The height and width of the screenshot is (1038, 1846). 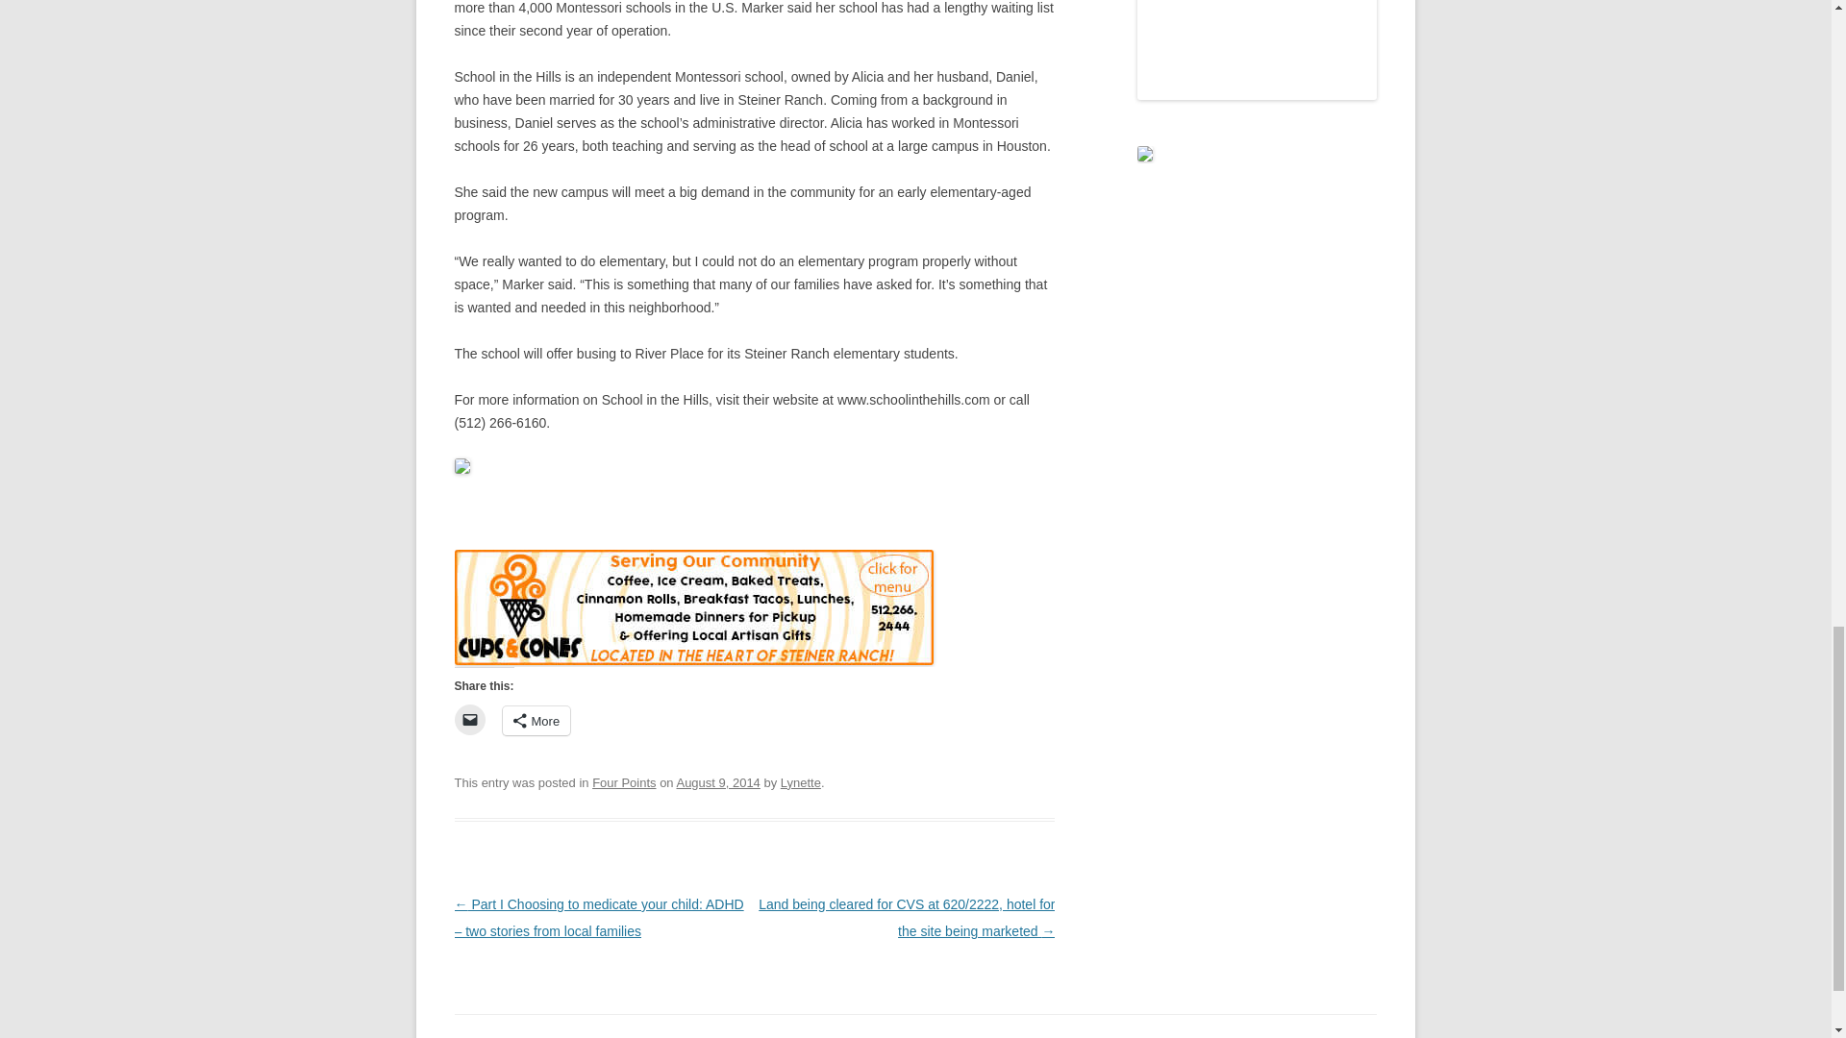 What do you see at coordinates (536, 721) in the screenshot?
I see `More` at bounding box center [536, 721].